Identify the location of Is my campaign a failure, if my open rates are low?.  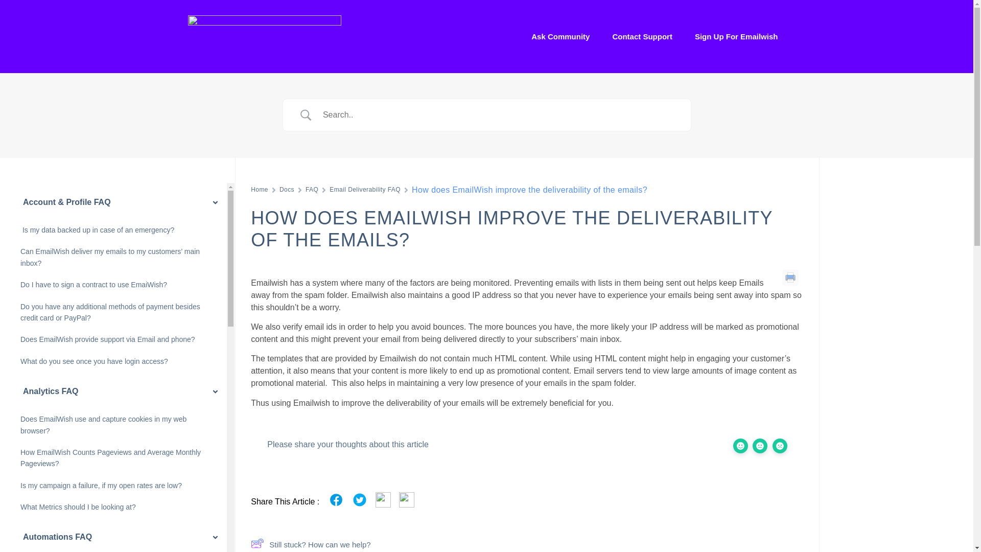
(101, 486).